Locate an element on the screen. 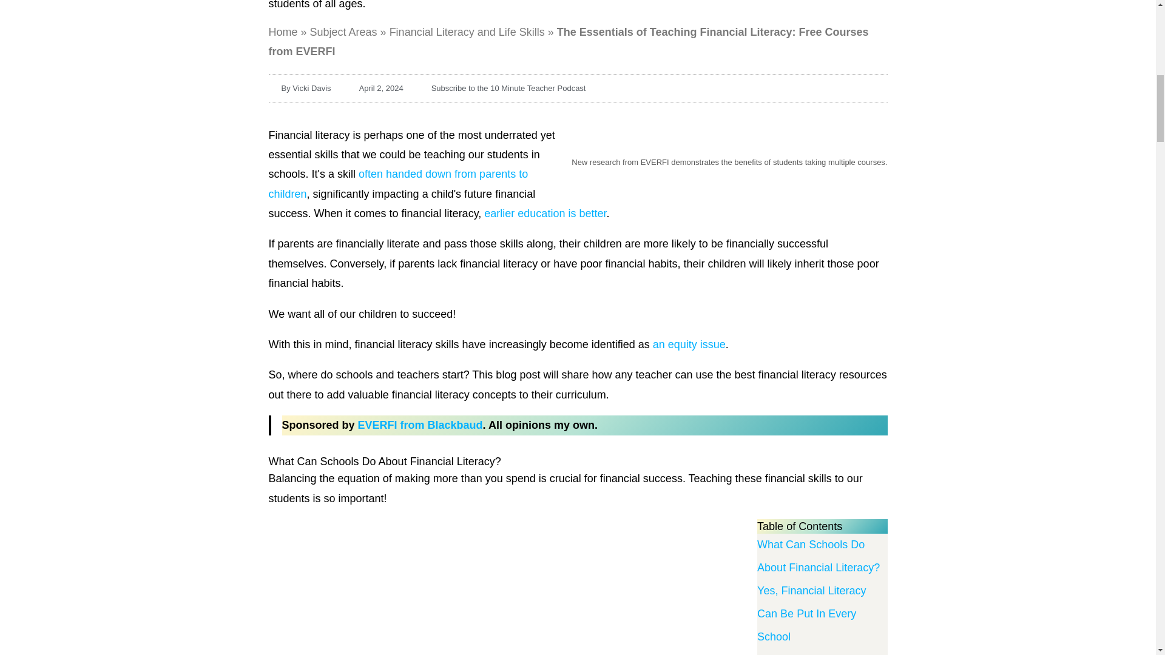  an equity issue is located at coordinates (689, 344).